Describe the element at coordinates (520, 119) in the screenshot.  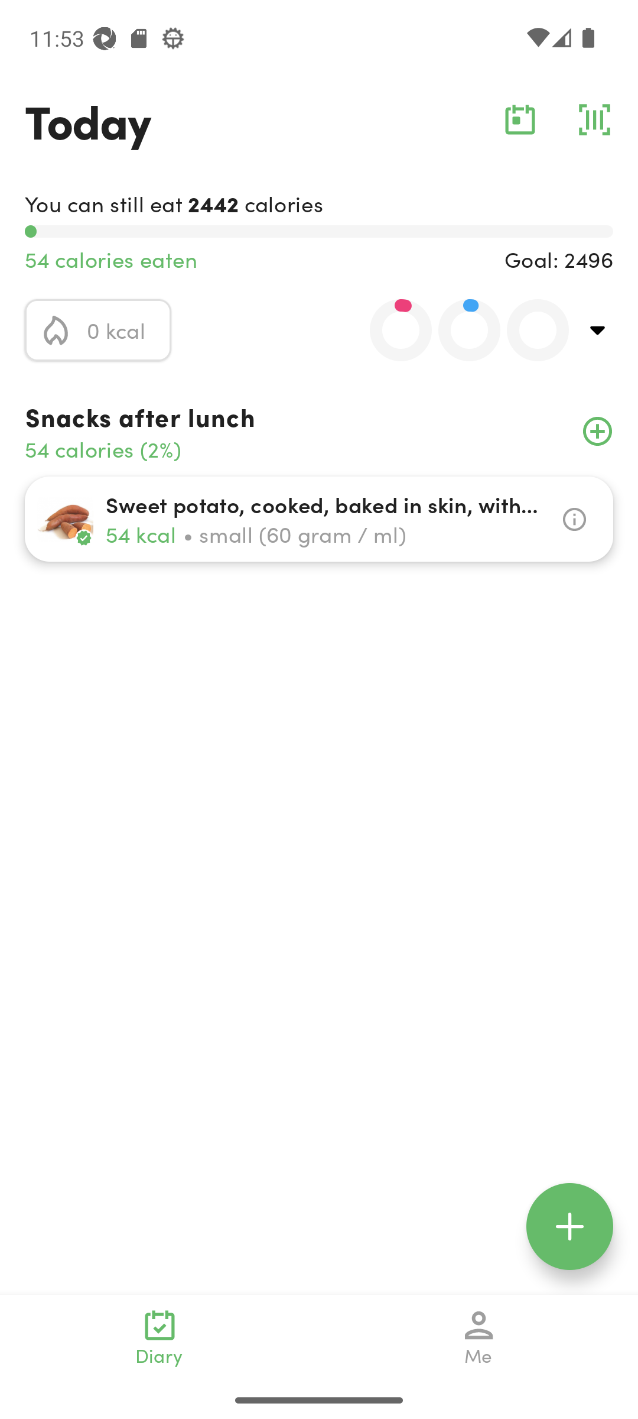
I see `calendar_action` at that location.